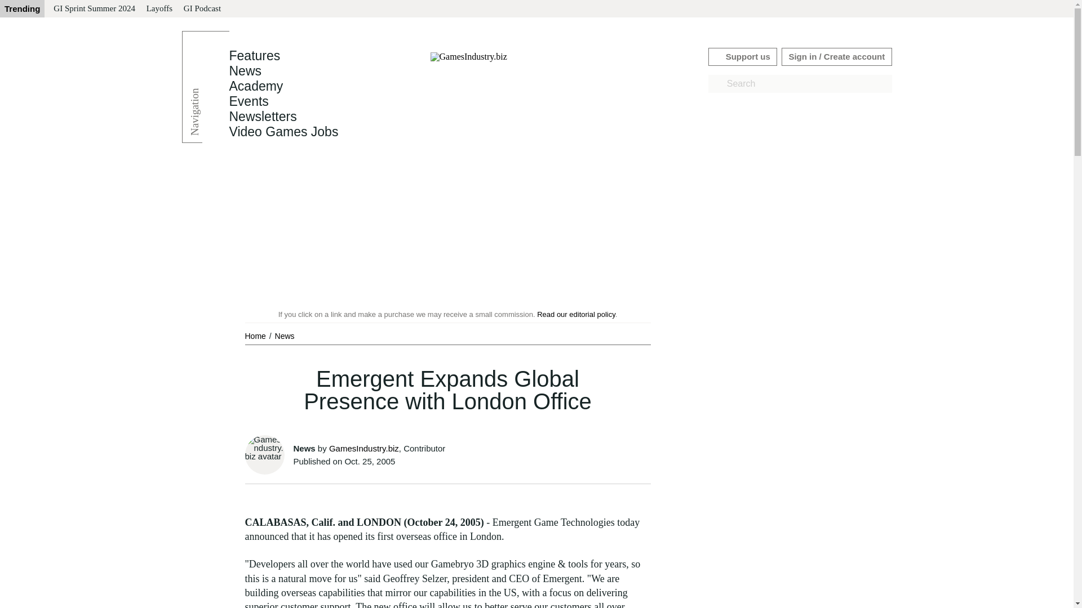 The width and height of the screenshot is (1082, 608). What do you see at coordinates (284, 336) in the screenshot?
I see `News` at bounding box center [284, 336].